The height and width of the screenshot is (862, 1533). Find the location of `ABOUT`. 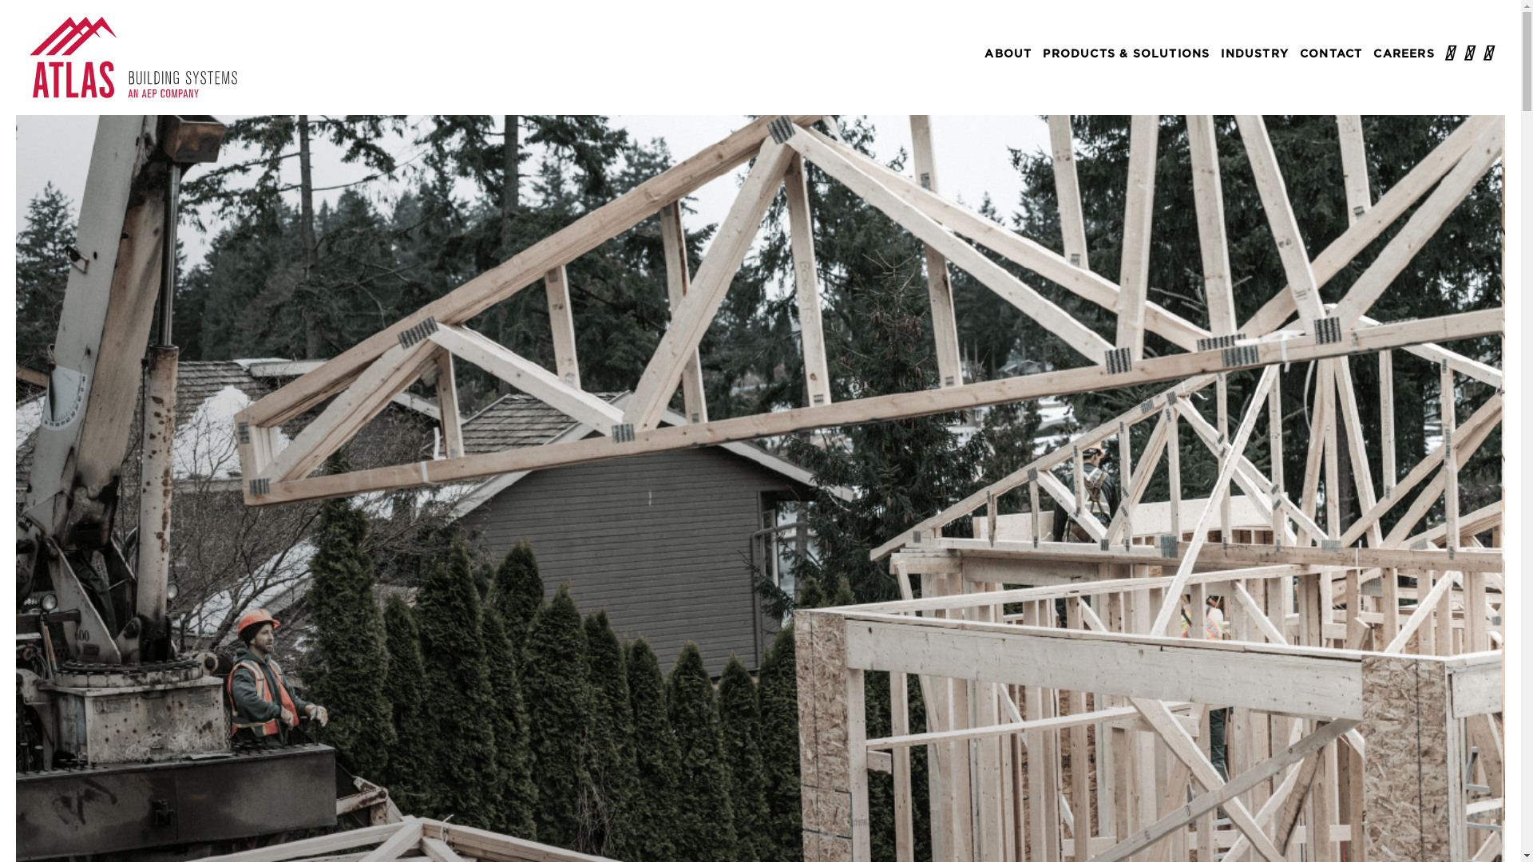

ABOUT is located at coordinates (1008, 54).